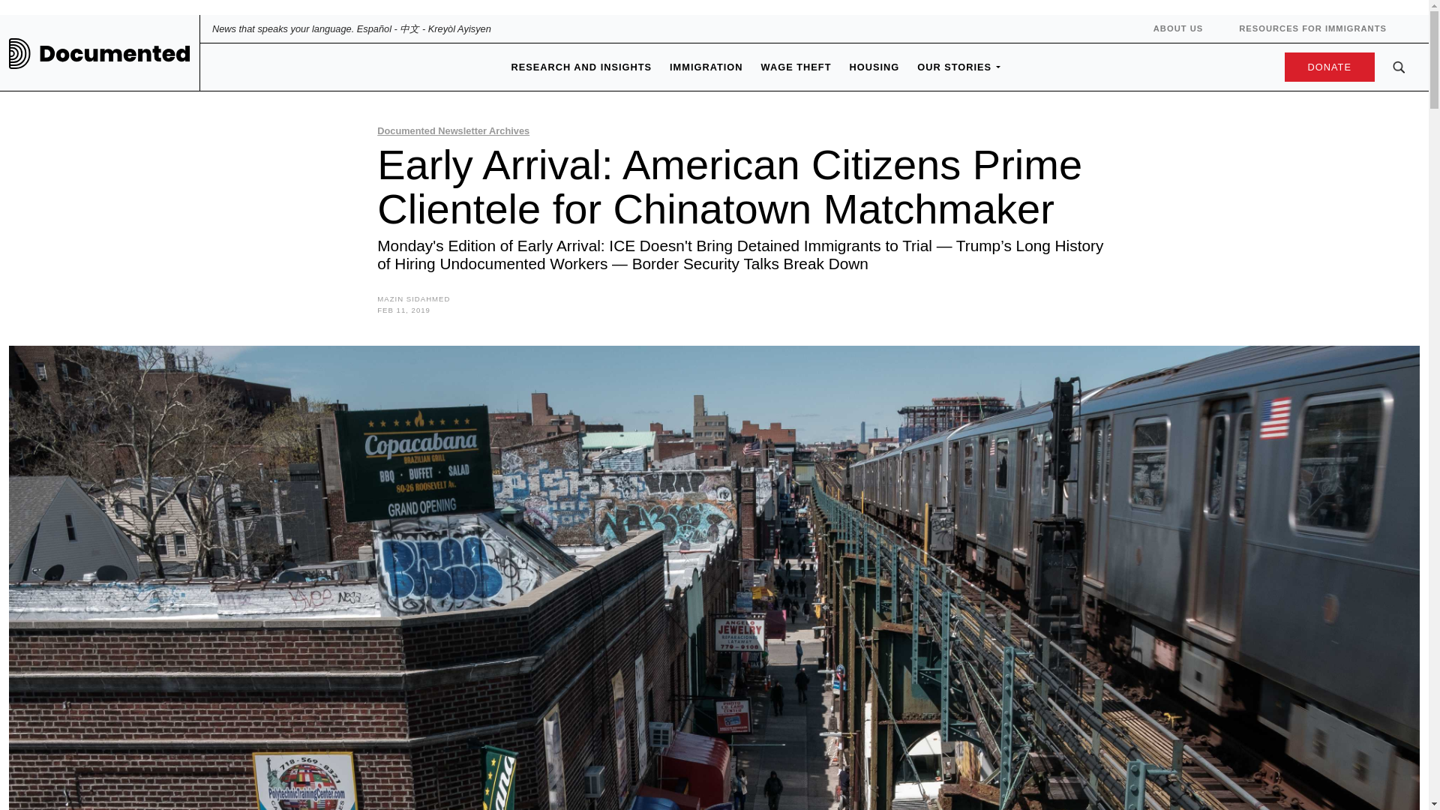 The height and width of the screenshot is (810, 1440). What do you see at coordinates (874, 67) in the screenshot?
I see `HOUSING` at bounding box center [874, 67].